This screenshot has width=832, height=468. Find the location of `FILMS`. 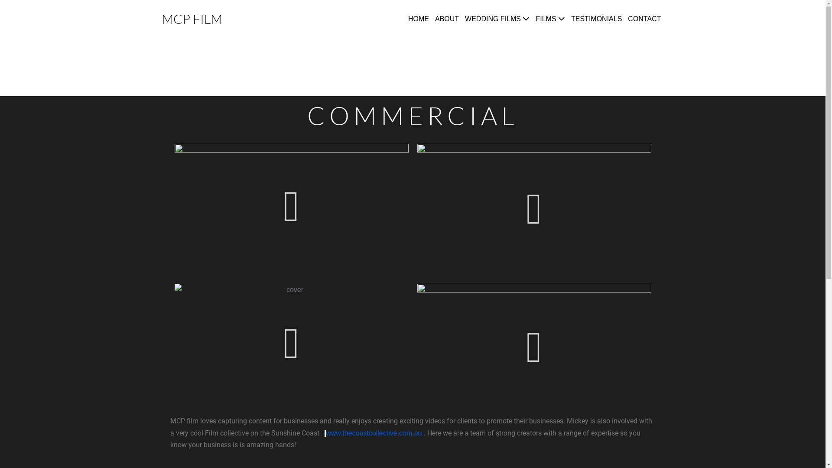

FILMS is located at coordinates (550, 19).